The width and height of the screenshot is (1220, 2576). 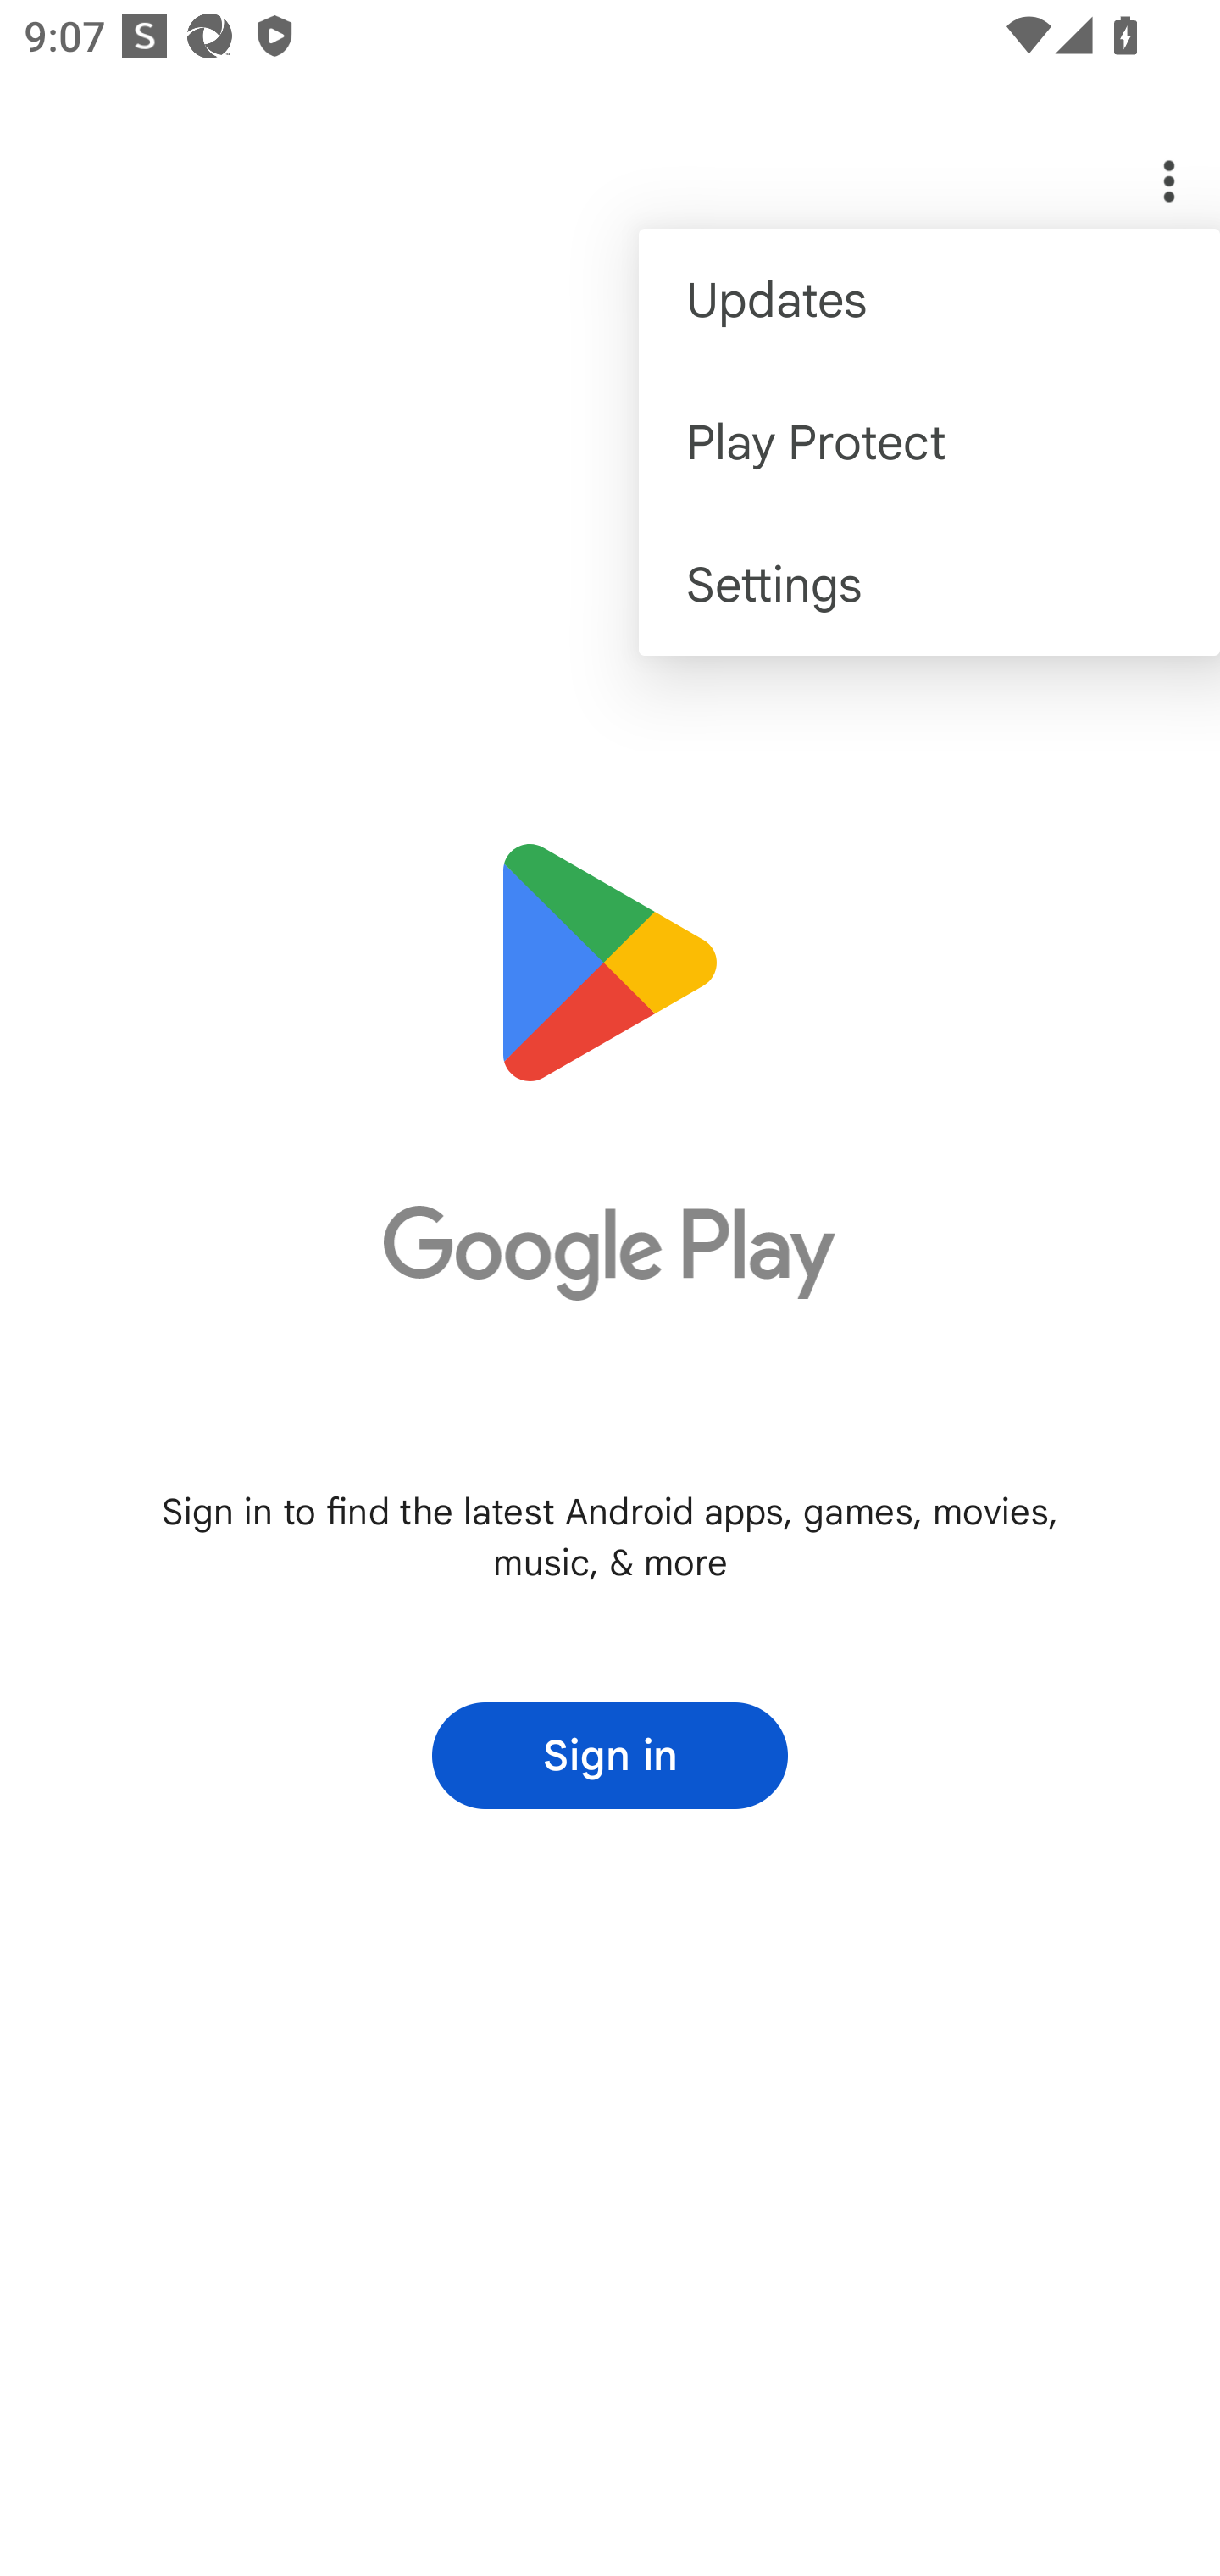 What do you see at coordinates (929, 300) in the screenshot?
I see `Updates` at bounding box center [929, 300].